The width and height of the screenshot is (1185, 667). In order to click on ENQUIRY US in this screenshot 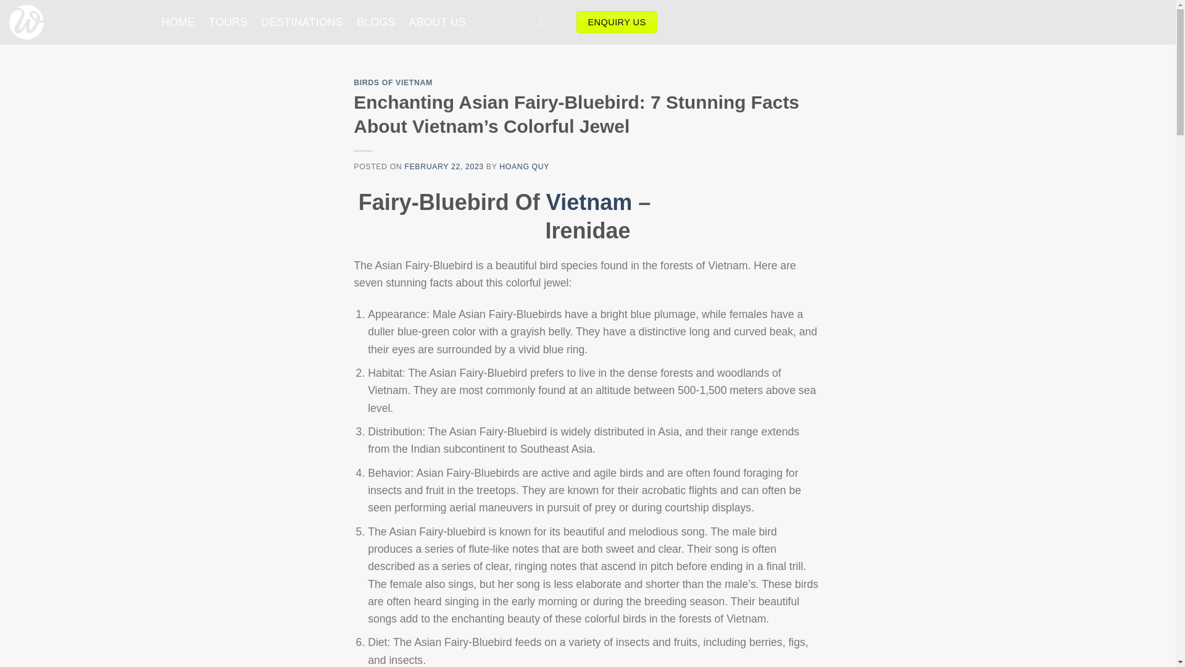, I will do `click(617, 22)`.